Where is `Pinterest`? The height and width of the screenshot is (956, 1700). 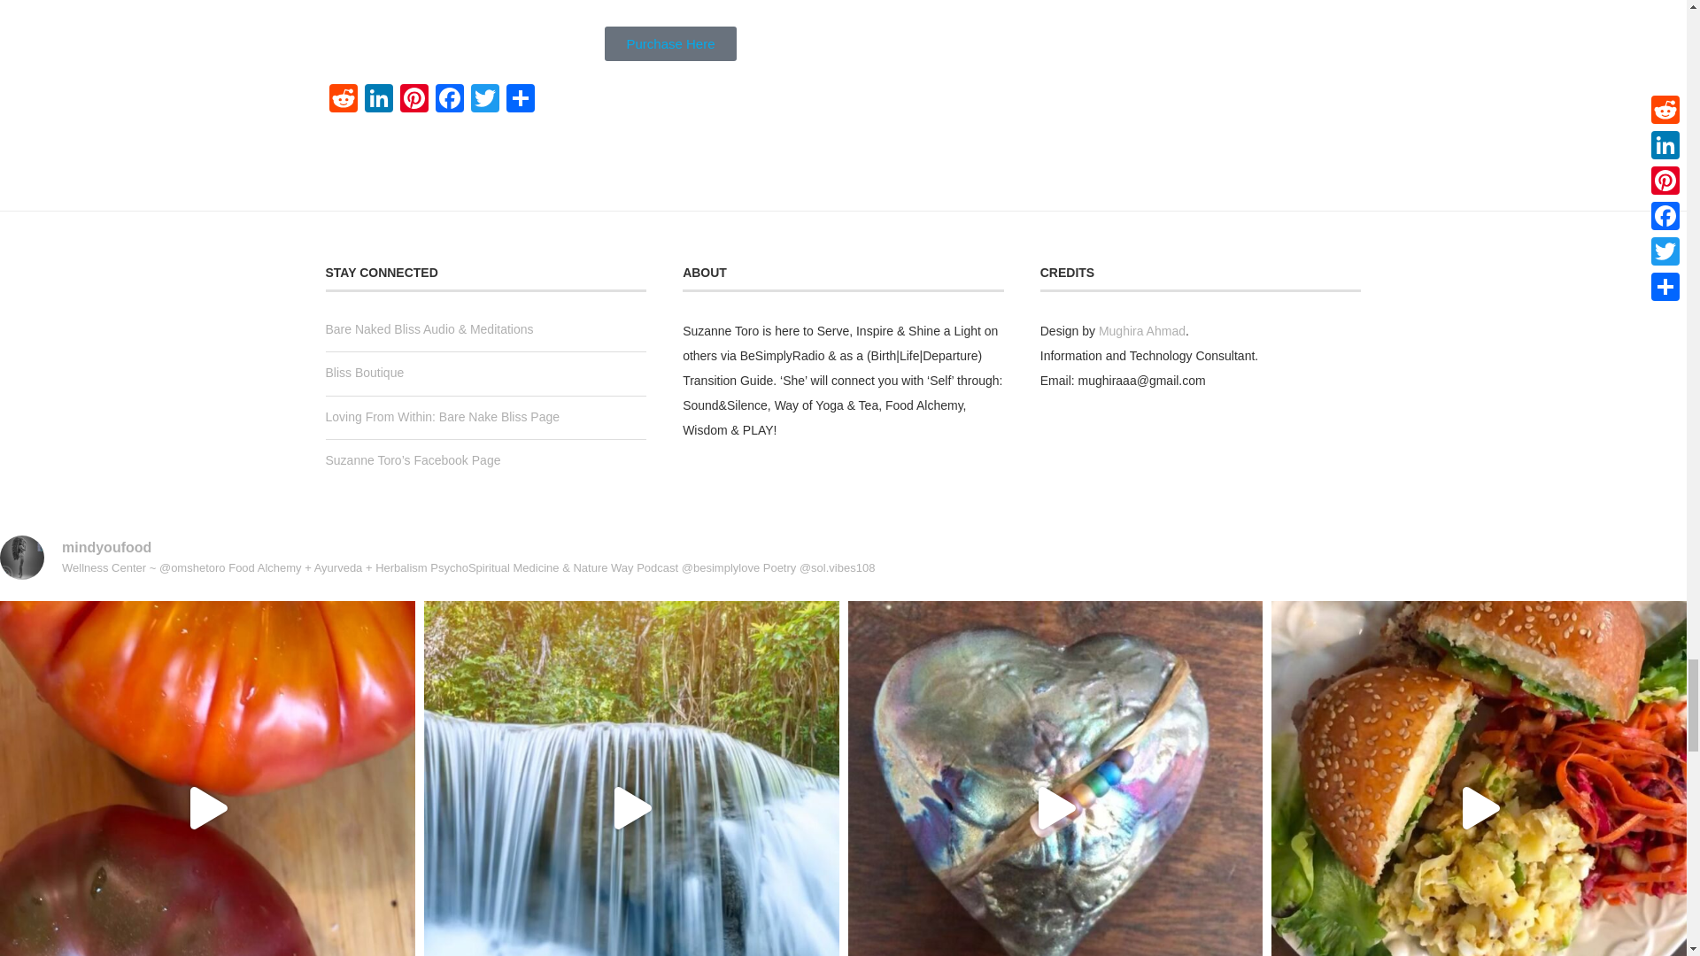
Pinterest is located at coordinates (413, 100).